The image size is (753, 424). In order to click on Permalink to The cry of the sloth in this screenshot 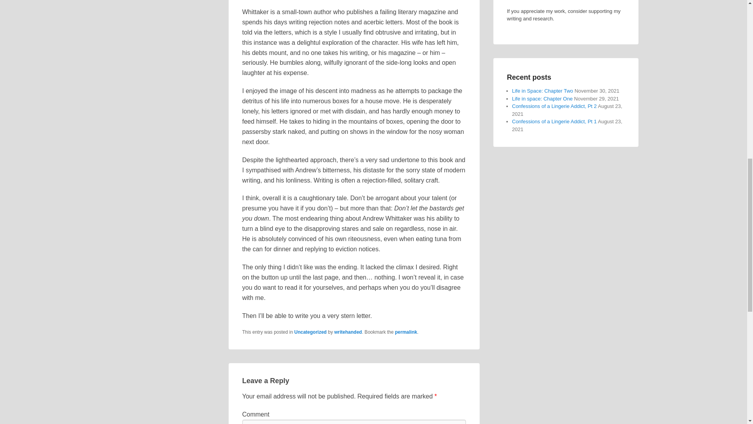, I will do `click(406, 332)`.